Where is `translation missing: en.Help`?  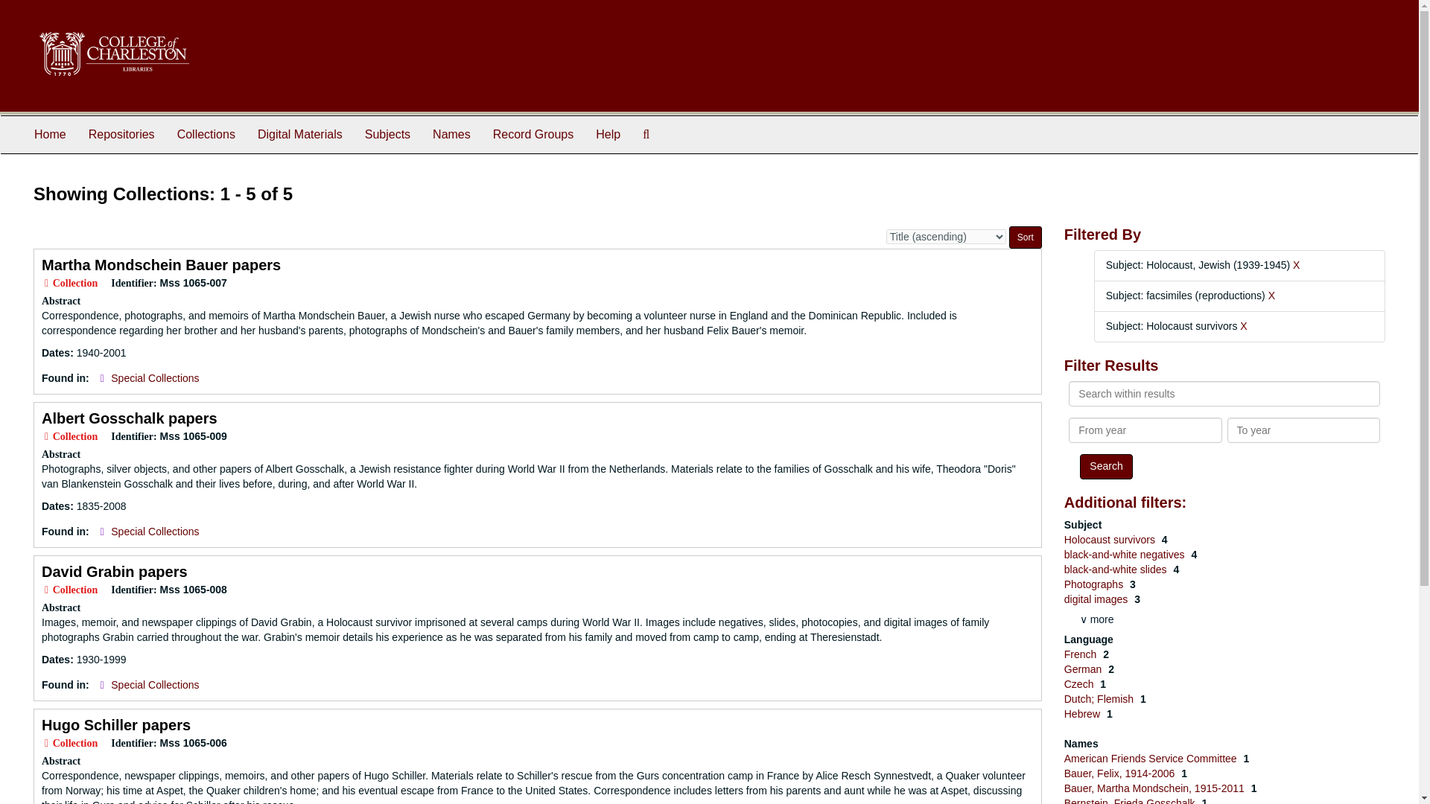 translation missing: en.Help is located at coordinates (608, 134).